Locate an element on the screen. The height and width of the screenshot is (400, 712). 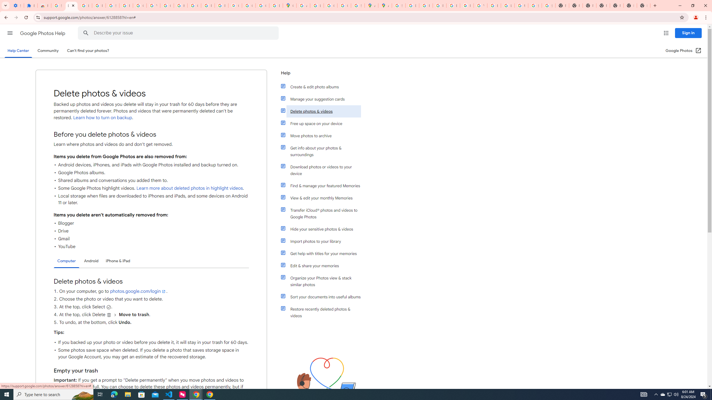
Reviews: Helix Fruit Jump Arcade Game is located at coordinates (44, 6).